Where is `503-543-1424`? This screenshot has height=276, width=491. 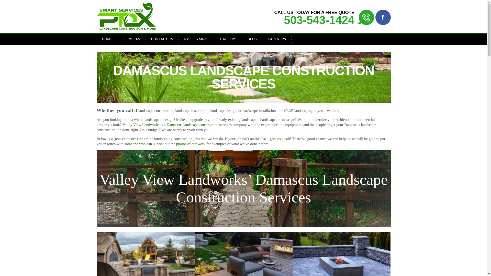
503-543-1424 is located at coordinates (319, 20).